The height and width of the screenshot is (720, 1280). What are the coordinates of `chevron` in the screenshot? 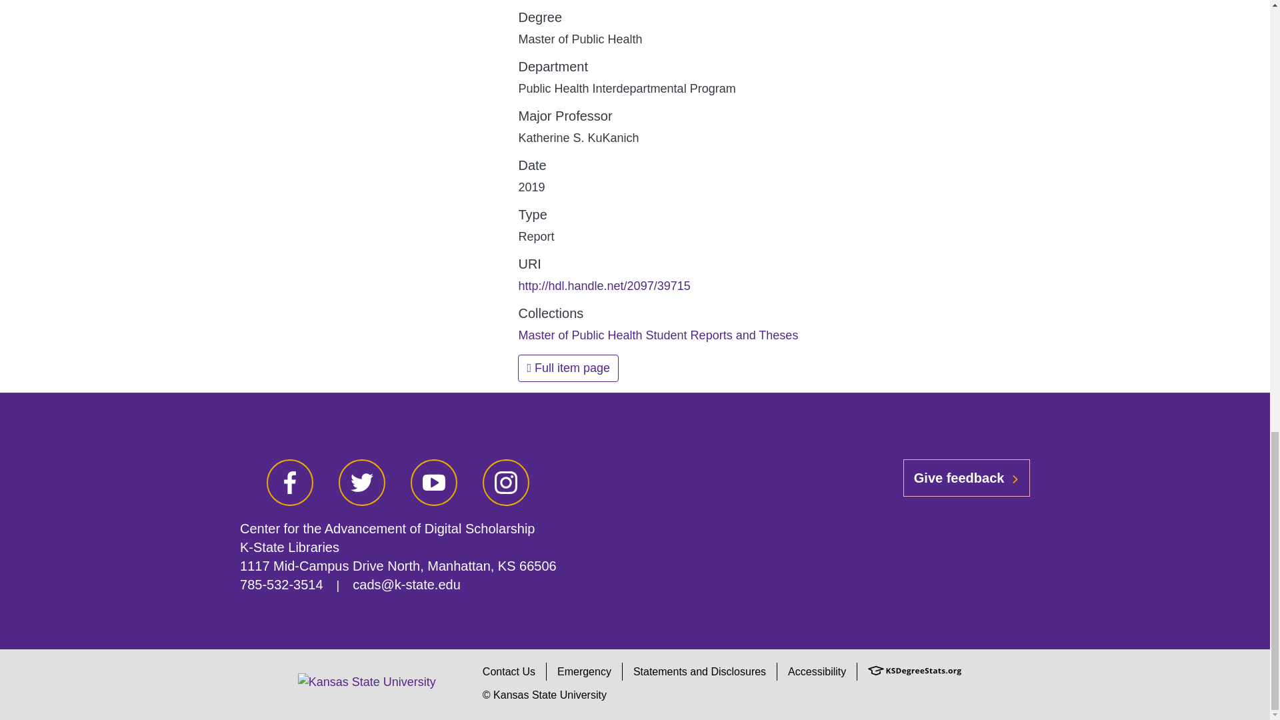 It's located at (1015, 479).